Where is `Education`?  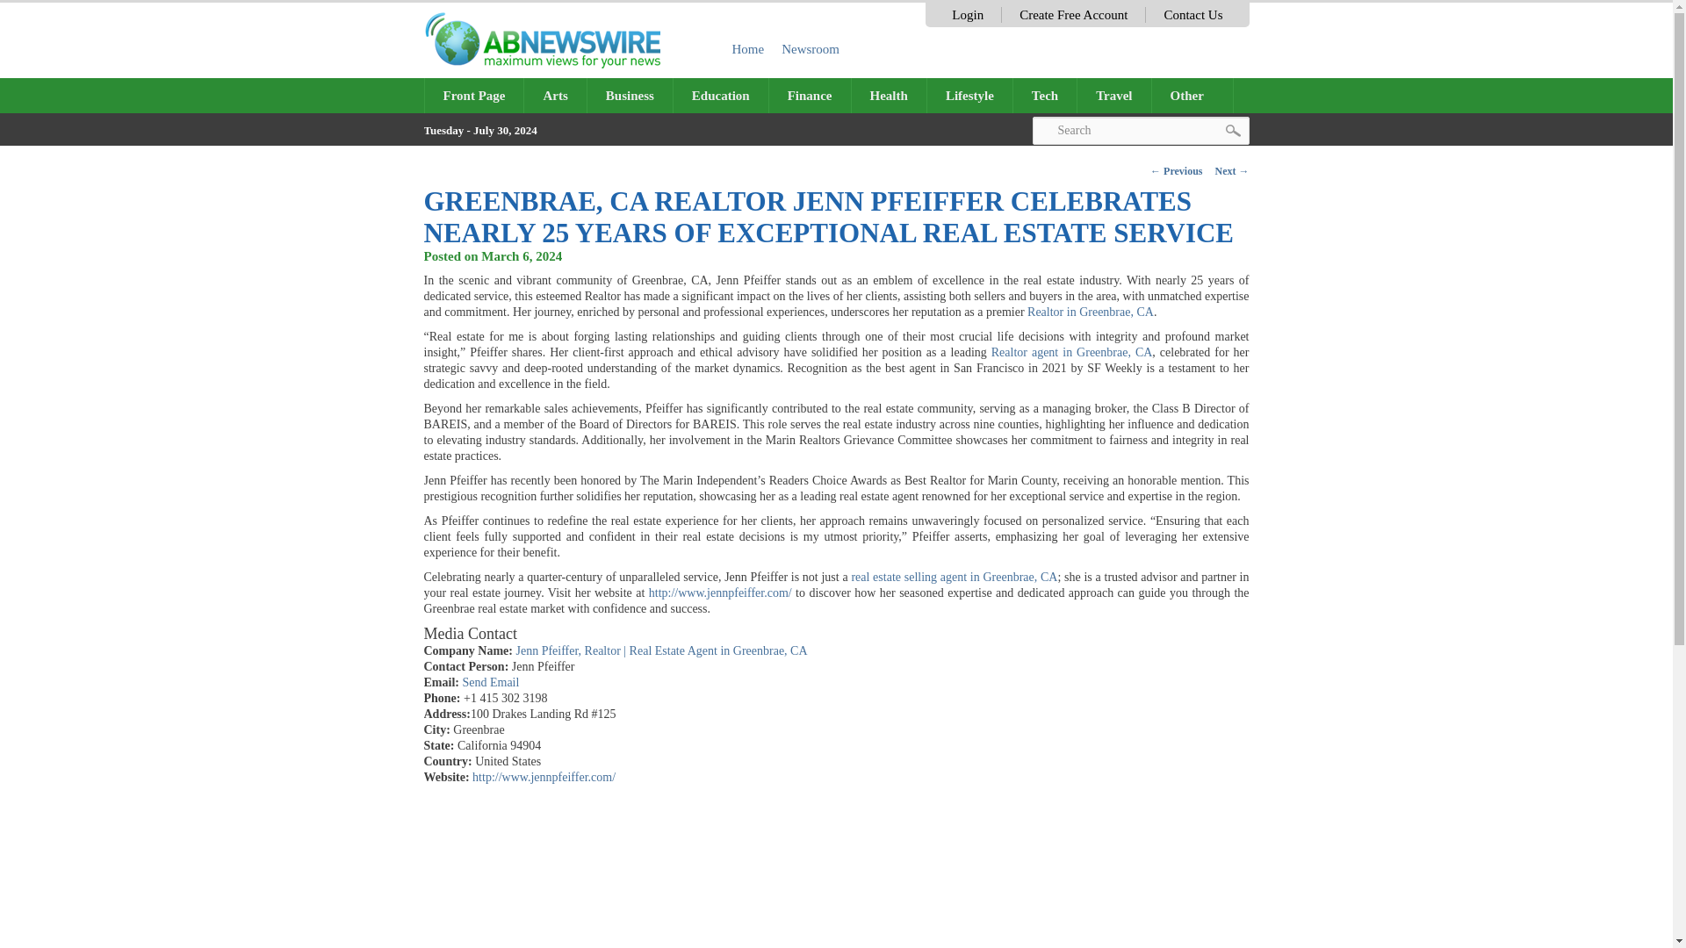 Education is located at coordinates (720, 95).